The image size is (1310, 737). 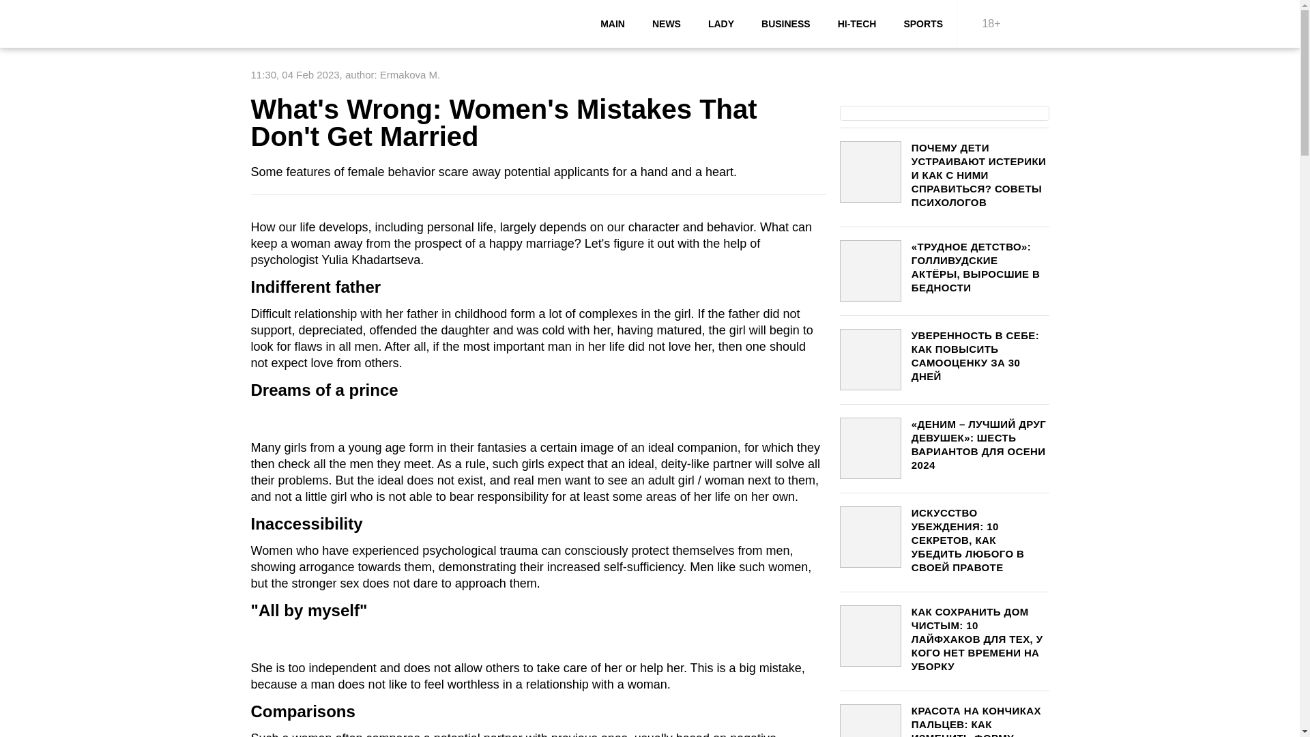 What do you see at coordinates (613, 24) in the screenshot?
I see `MAIN` at bounding box center [613, 24].